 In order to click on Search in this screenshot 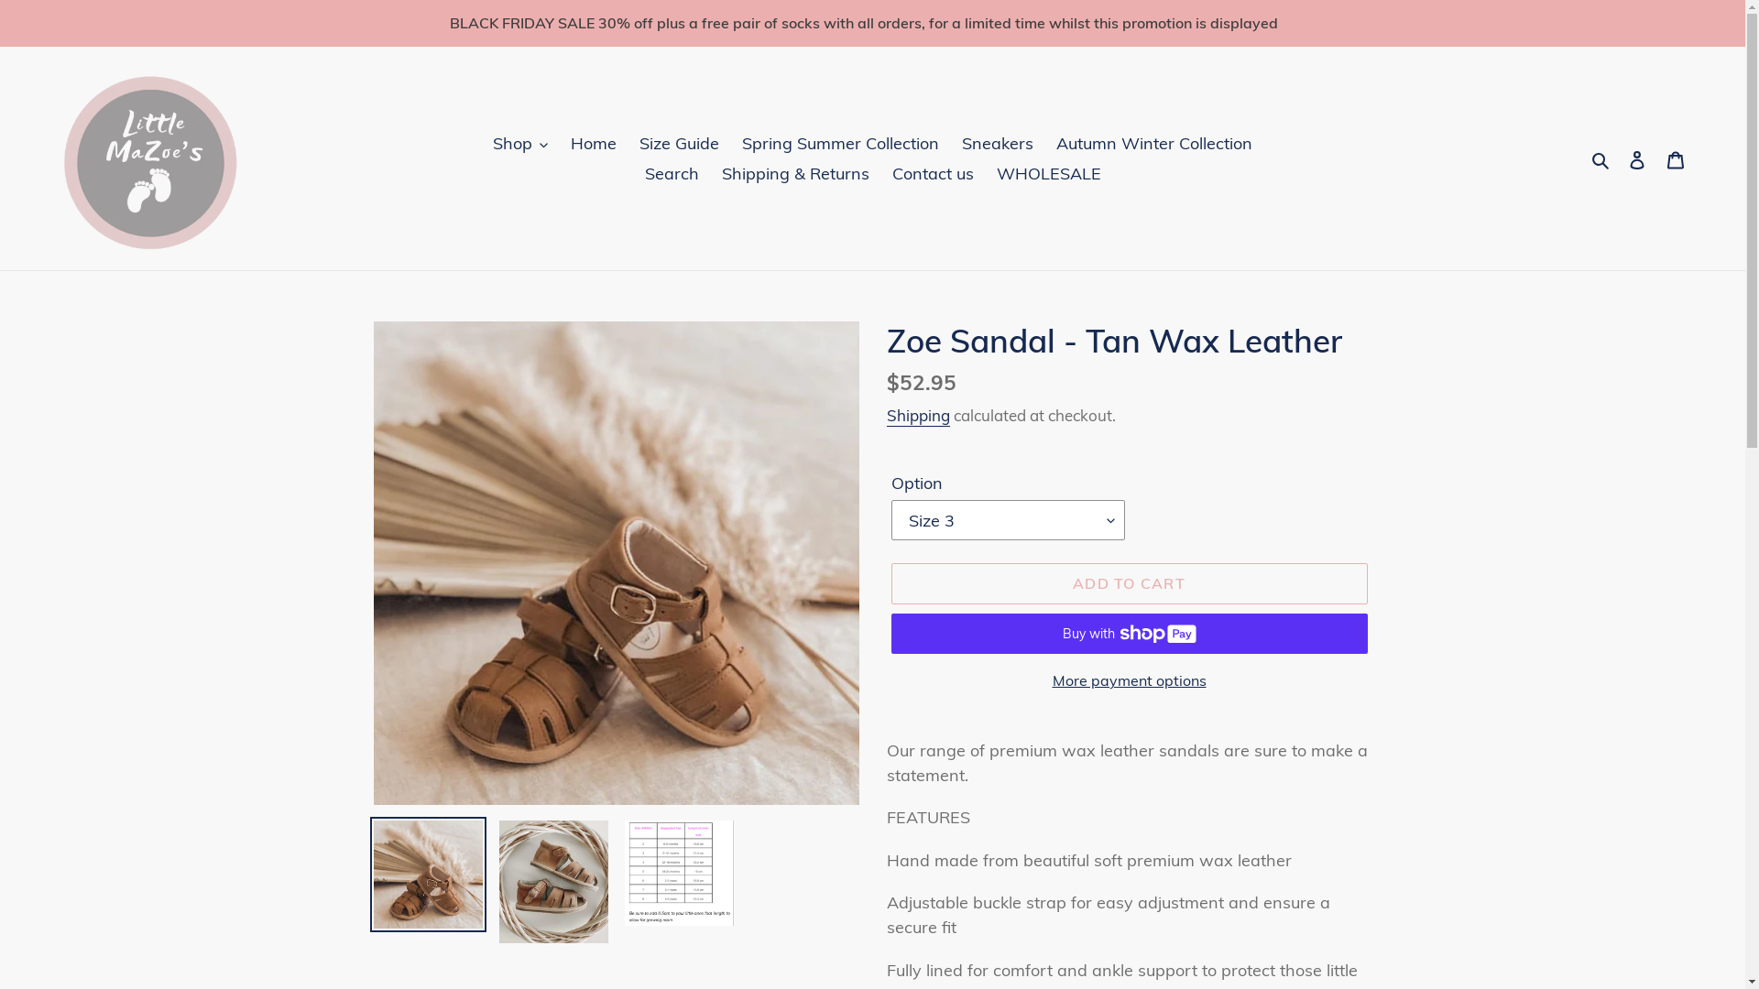, I will do `click(1601, 158)`.